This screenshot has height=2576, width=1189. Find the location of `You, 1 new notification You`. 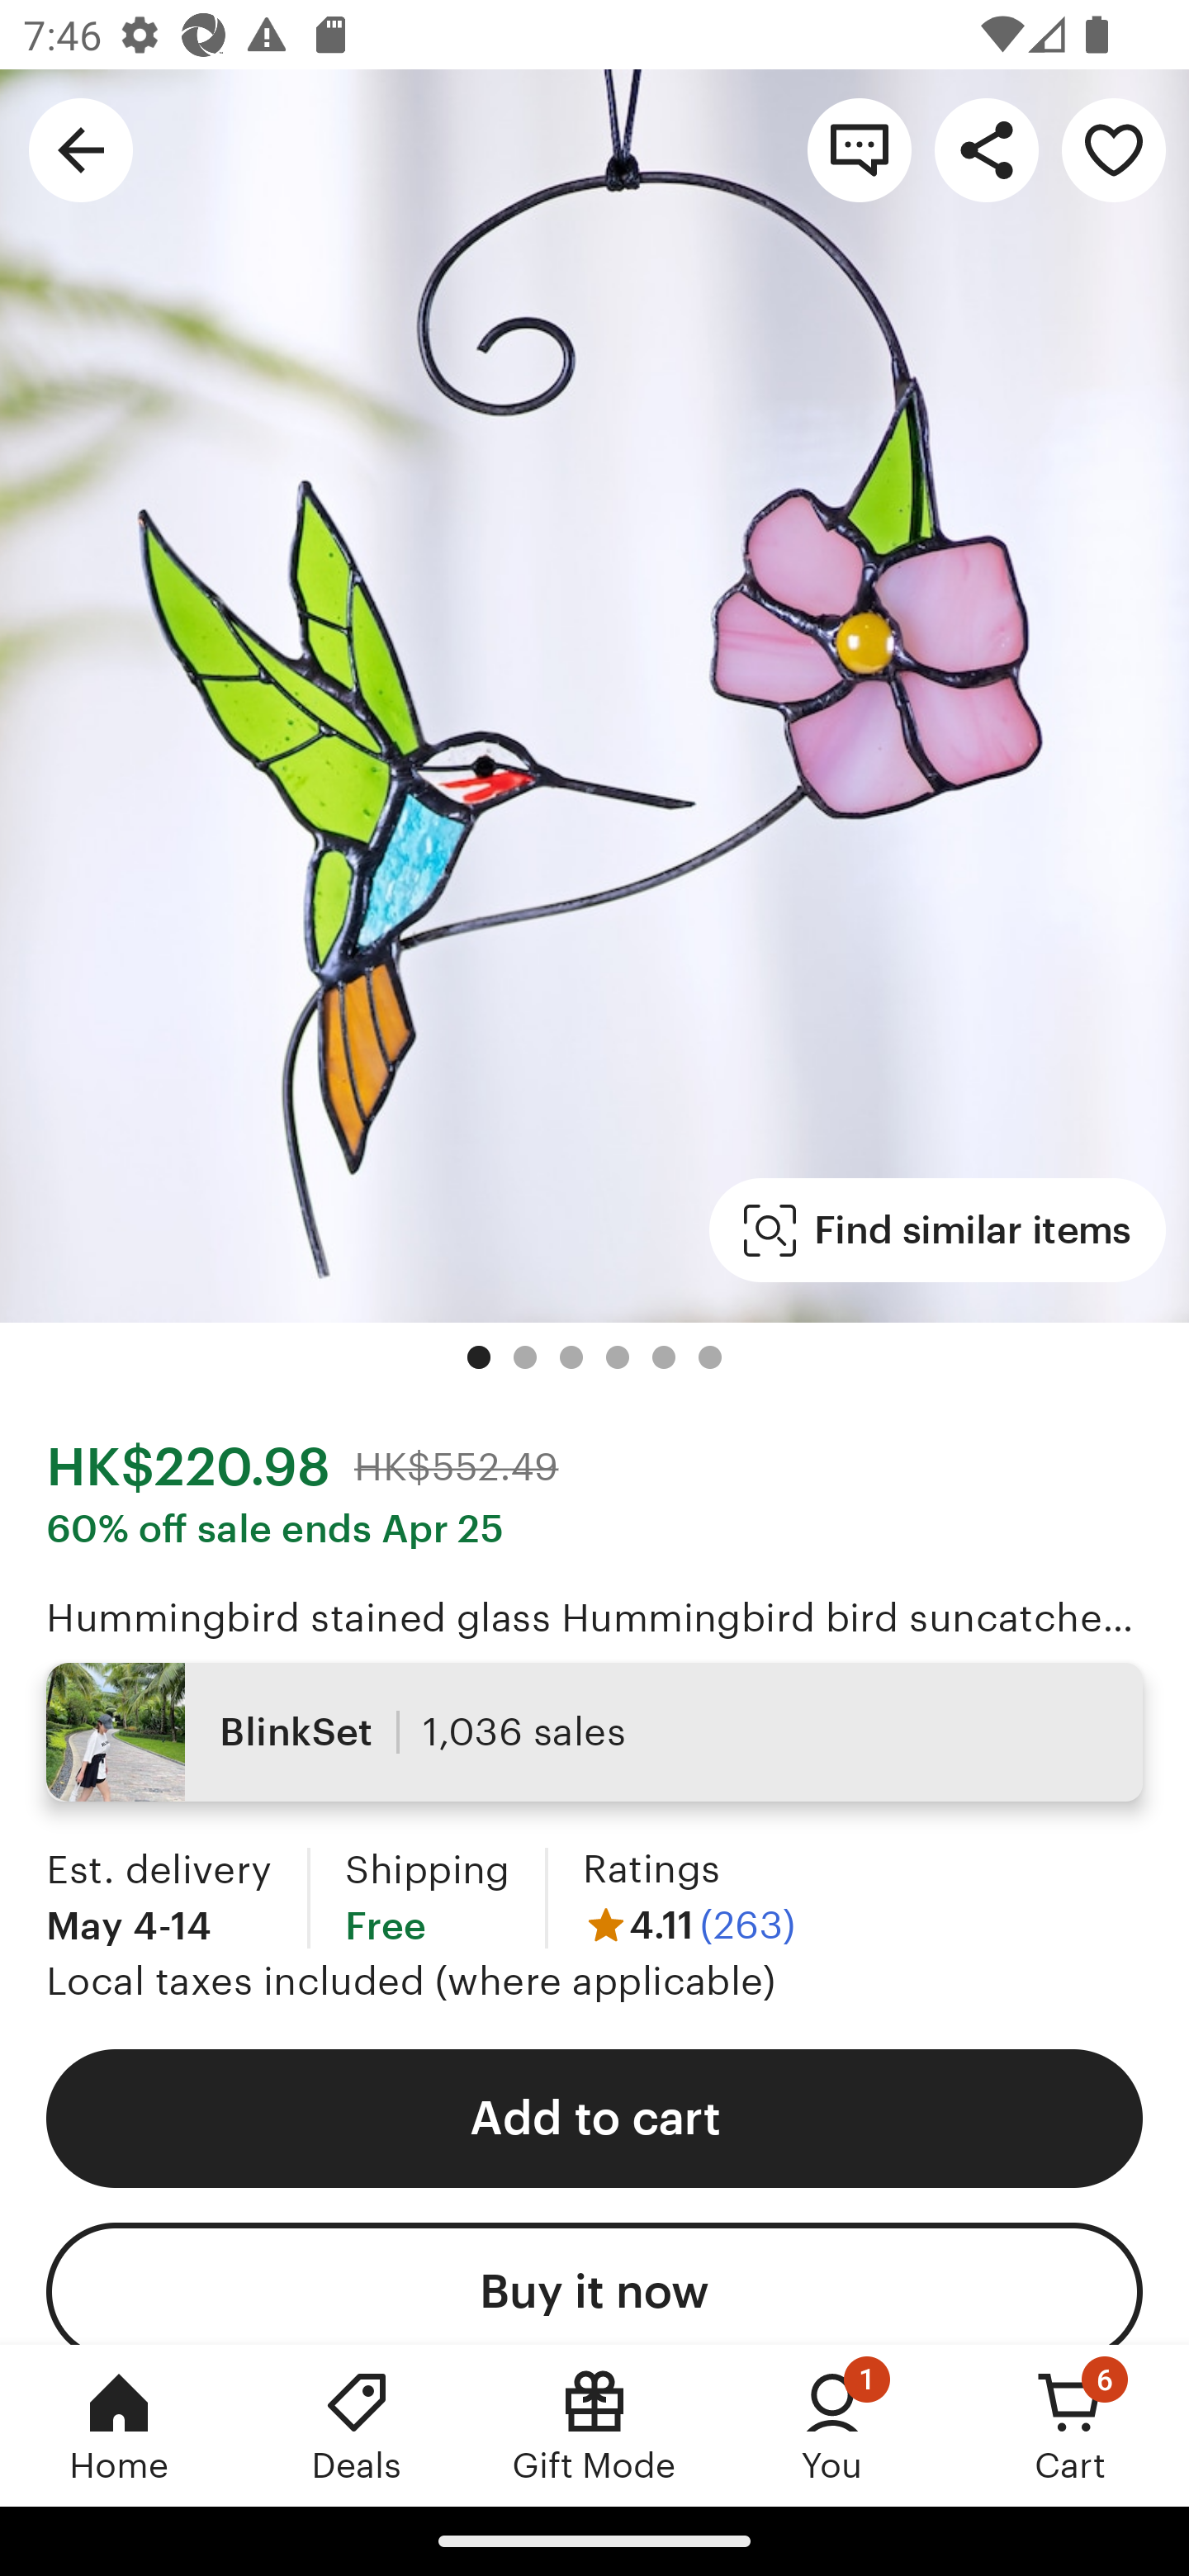

You, 1 new notification You is located at coordinates (832, 2425).